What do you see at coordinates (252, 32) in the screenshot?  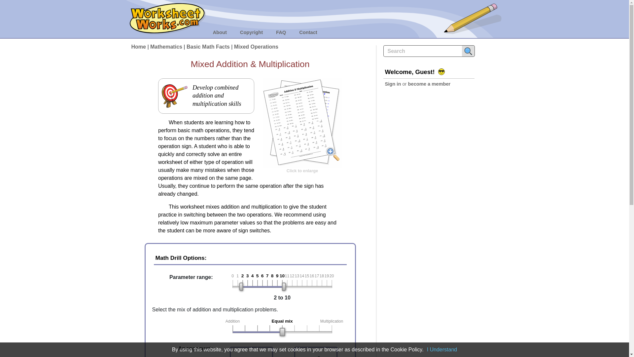 I see `Copyright` at bounding box center [252, 32].